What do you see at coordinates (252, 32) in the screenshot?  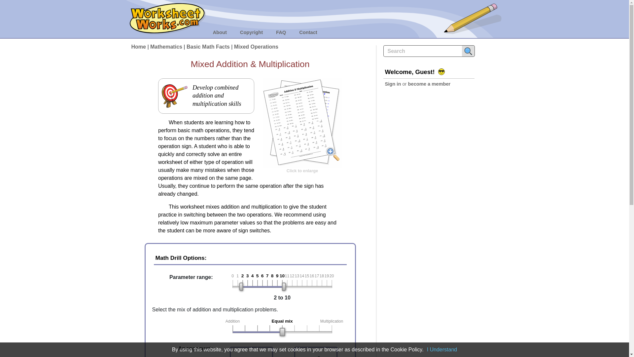 I see `Copyright` at bounding box center [252, 32].